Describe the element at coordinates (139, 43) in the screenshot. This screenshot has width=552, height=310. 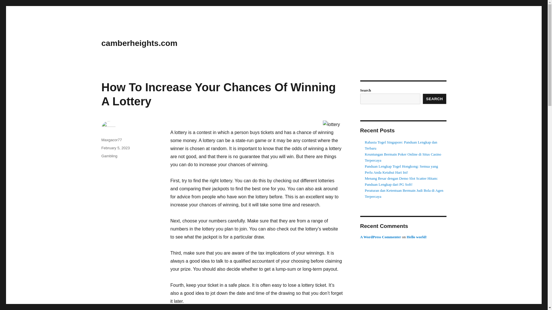
I see `camberheights.com` at that location.